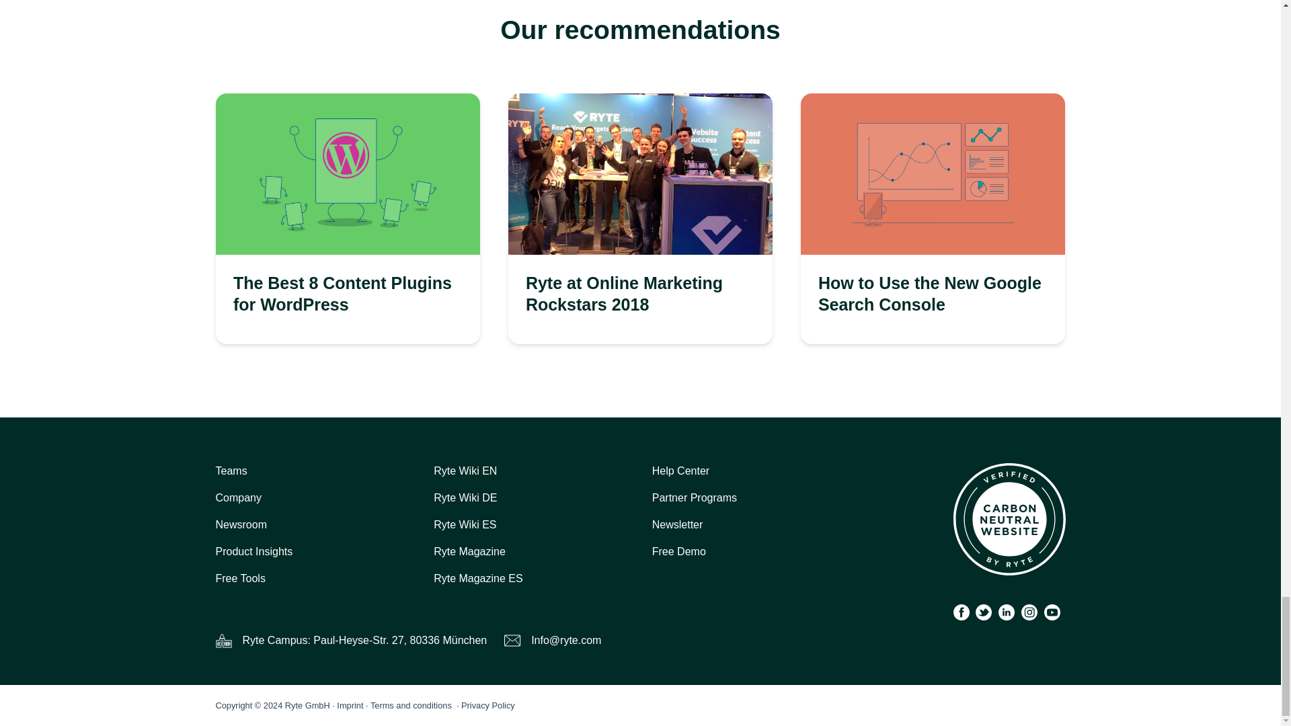  Describe the element at coordinates (962, 612) in the screenshot. I see `Facebook` at that location.